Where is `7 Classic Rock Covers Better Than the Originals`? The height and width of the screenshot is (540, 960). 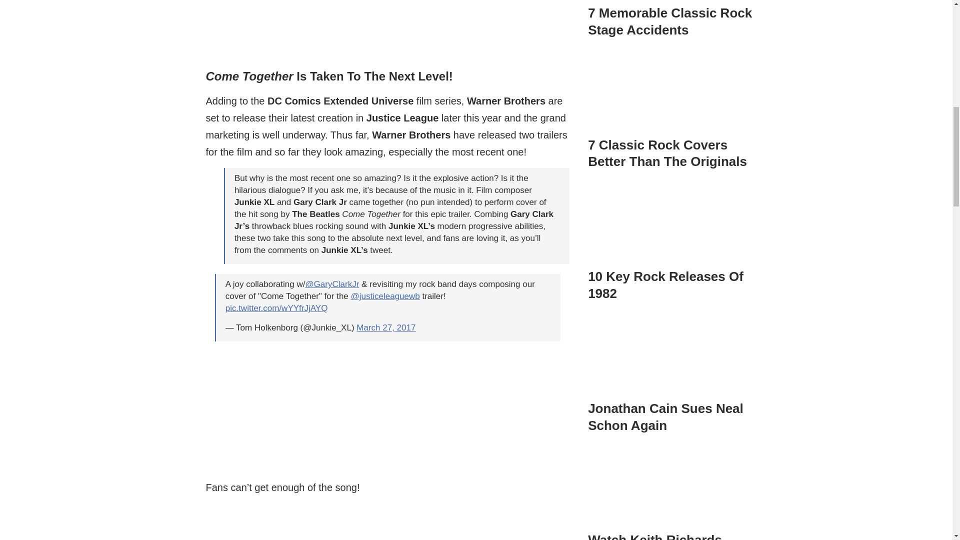 7 Classic Rock Covers Better Than the Originals is located at coordinates (672, 92).